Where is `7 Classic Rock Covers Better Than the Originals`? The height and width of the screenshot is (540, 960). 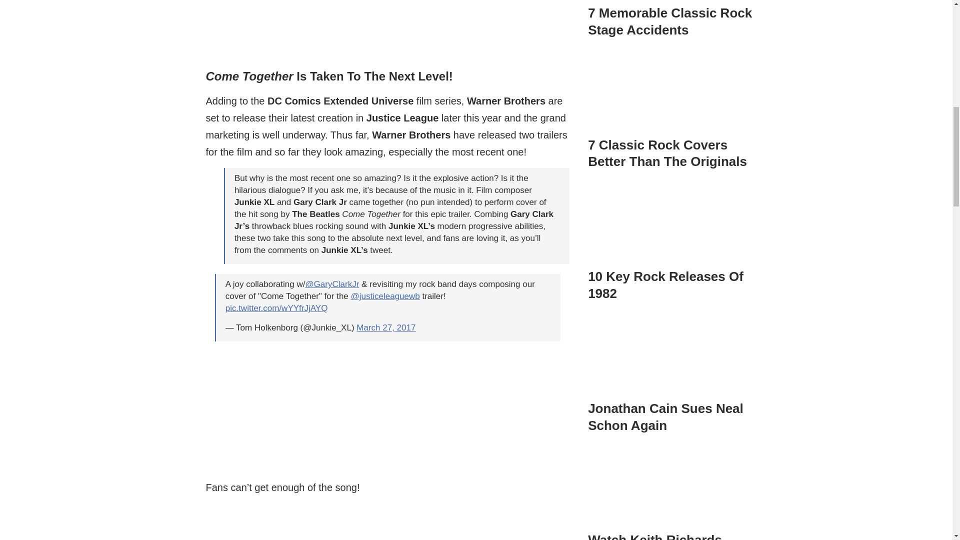 7 Classic Rock Covers Better Than the Originals is located at coordinates (672, 92).